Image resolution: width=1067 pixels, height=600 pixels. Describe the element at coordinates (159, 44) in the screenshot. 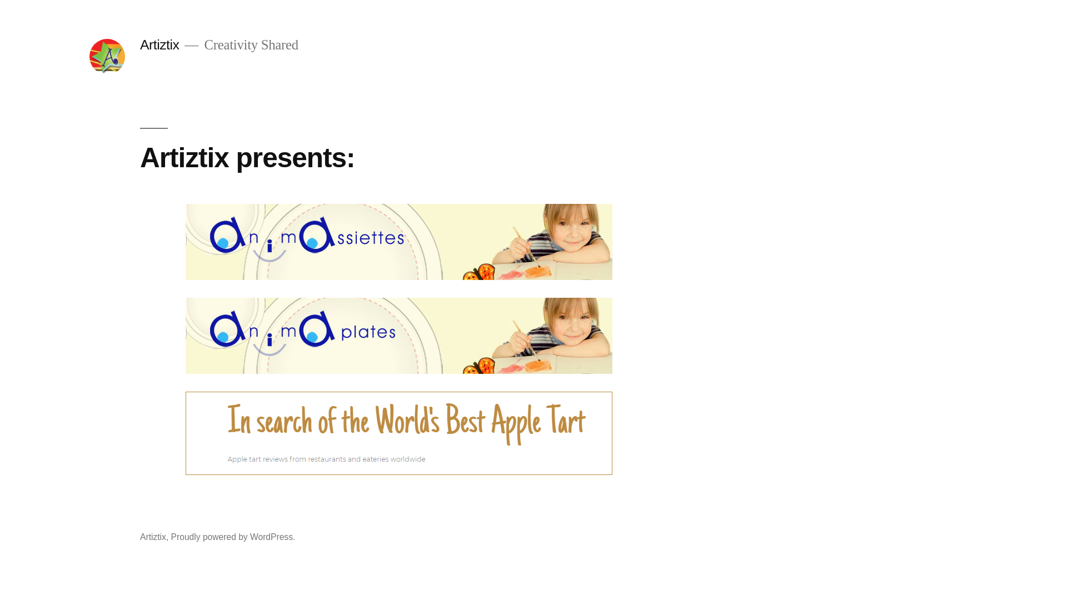

I see `Artiztix` at that location.